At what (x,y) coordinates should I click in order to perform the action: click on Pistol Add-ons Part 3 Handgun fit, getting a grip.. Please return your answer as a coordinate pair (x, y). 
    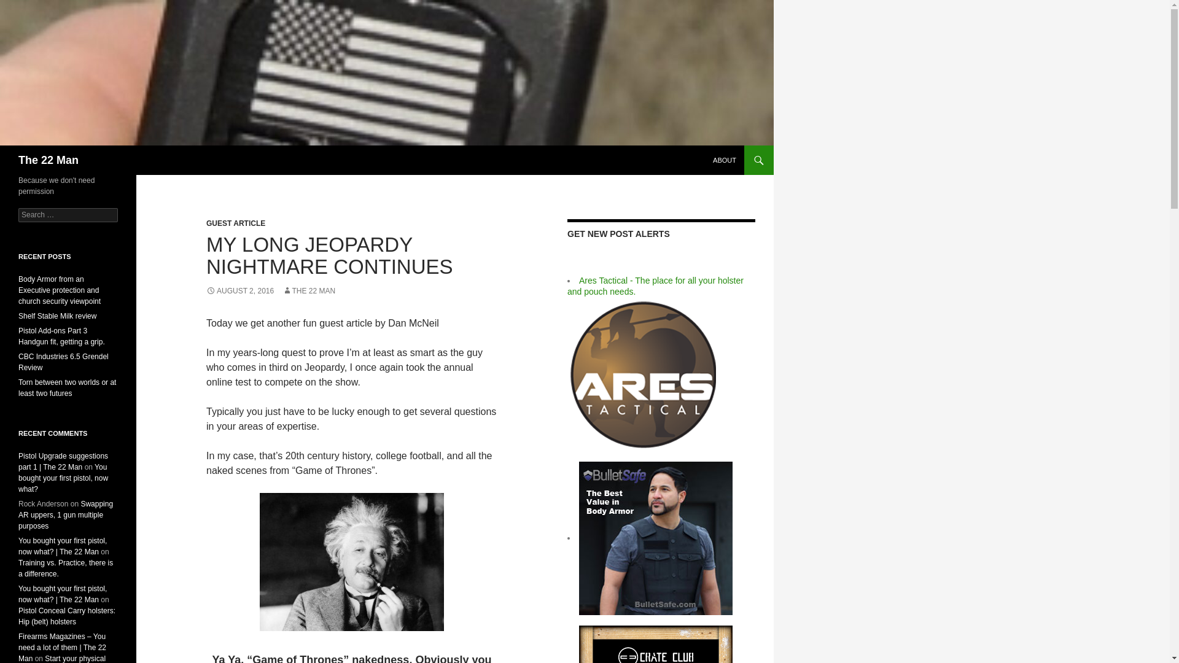
    Looking at the image, I should click on (61, 336).